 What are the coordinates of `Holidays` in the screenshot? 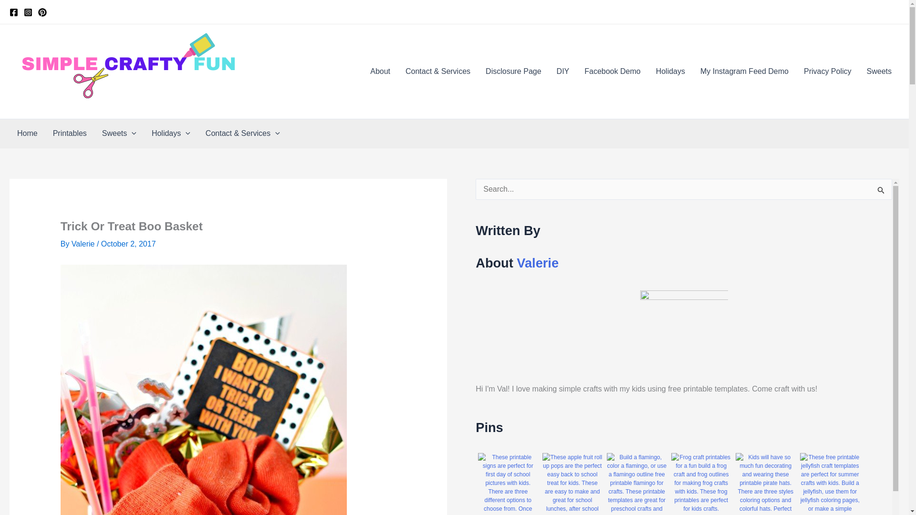 It's located at (670, 72).